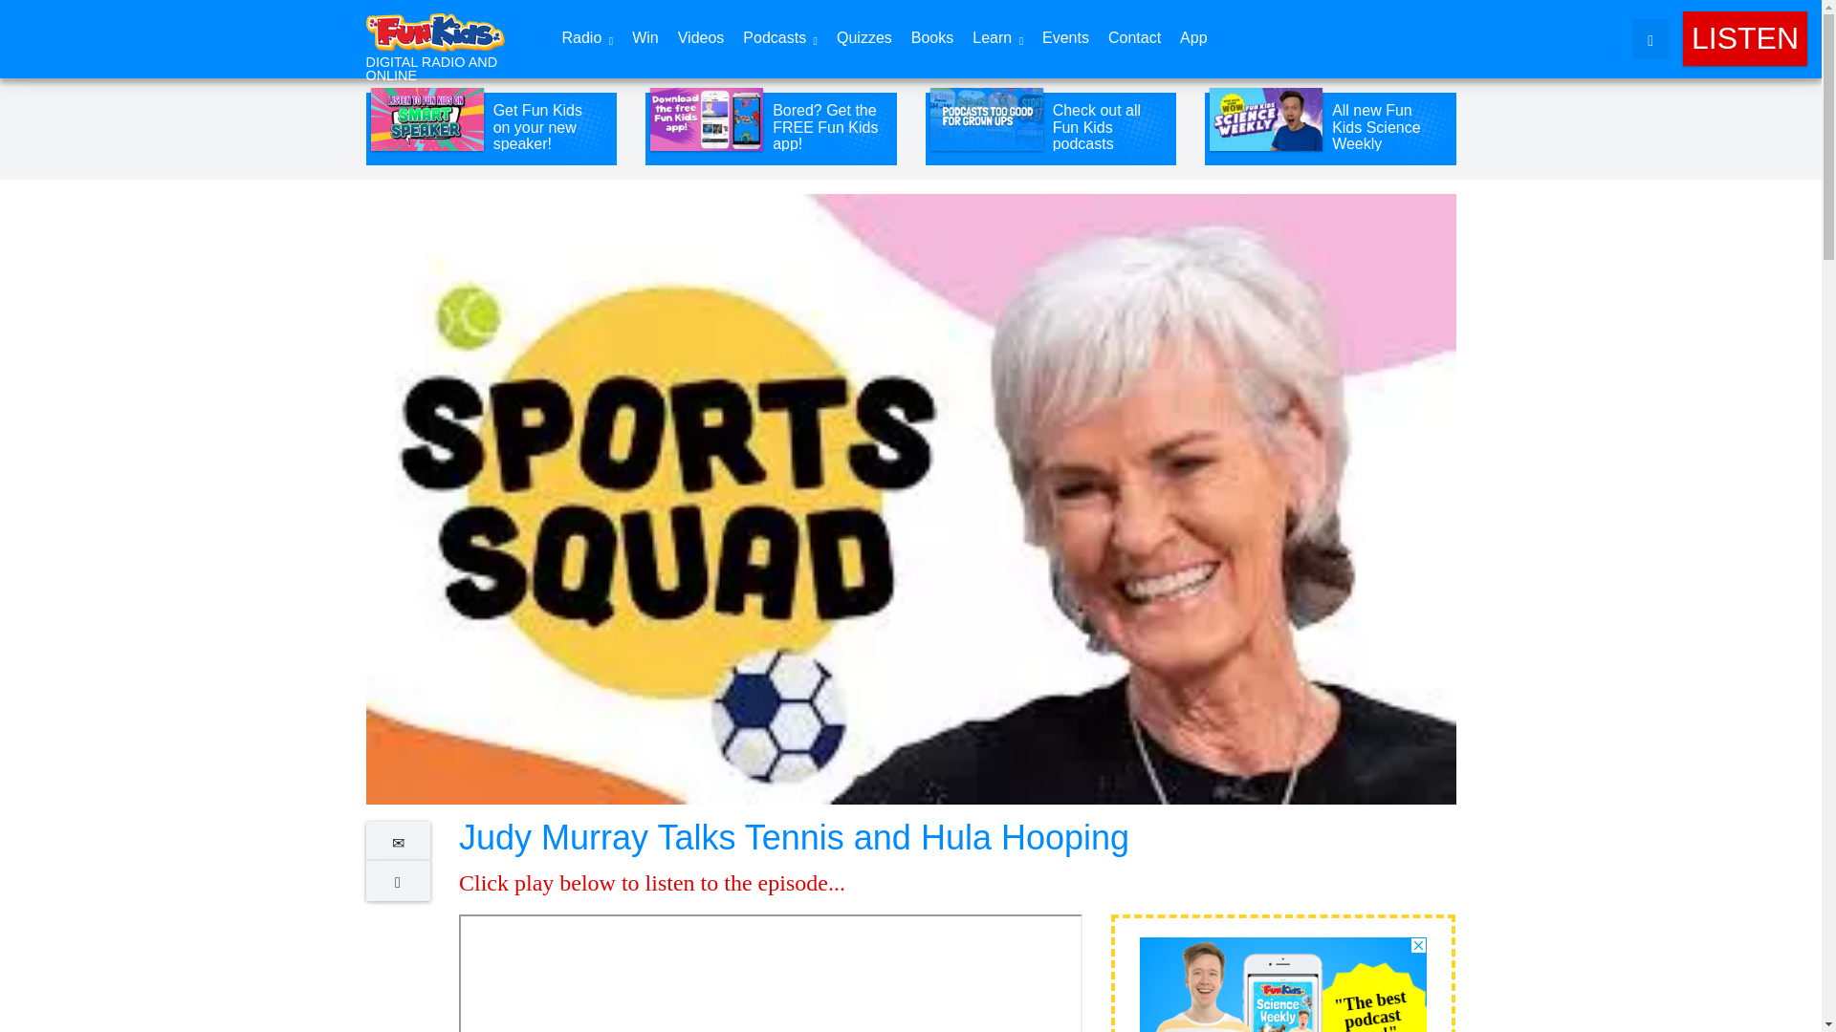 This screenshot has height=1032, width=1836. I want to click on Quizzes, so click(864, 38).